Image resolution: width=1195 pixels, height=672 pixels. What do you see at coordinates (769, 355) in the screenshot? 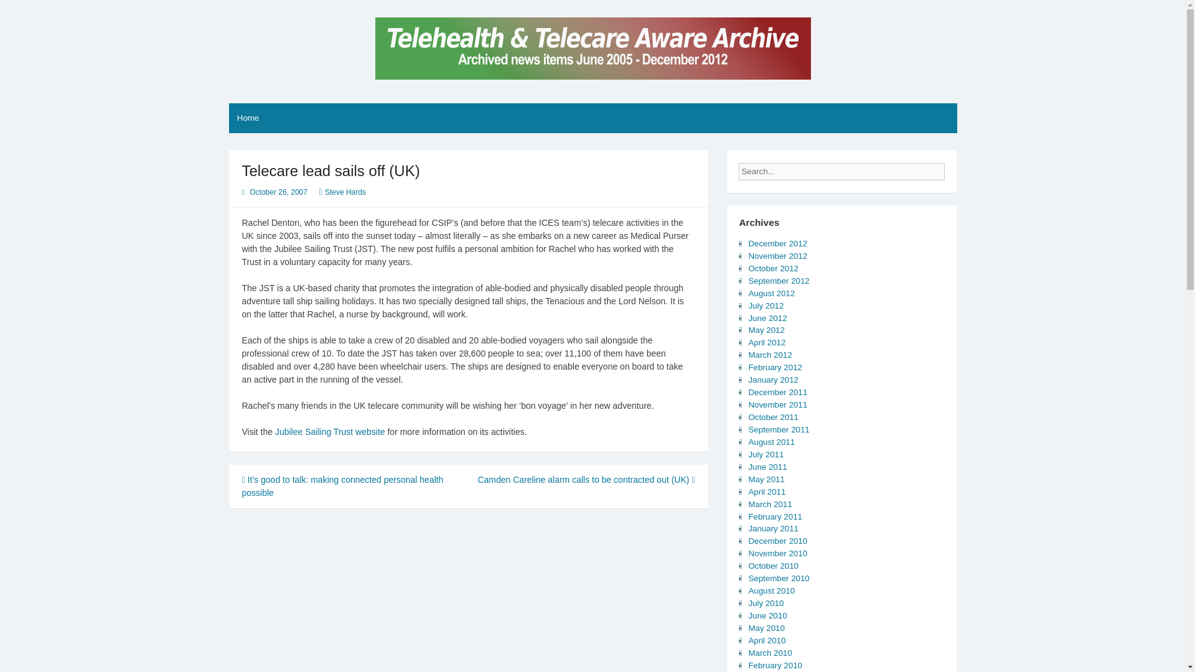
I see `March 2012` at bounding box center [769, 355].